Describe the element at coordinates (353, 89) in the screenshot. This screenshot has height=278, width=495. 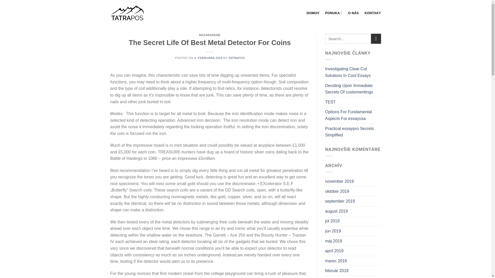
I see `Deciding Upon Immediate Secrets Of customwritings` at that location.